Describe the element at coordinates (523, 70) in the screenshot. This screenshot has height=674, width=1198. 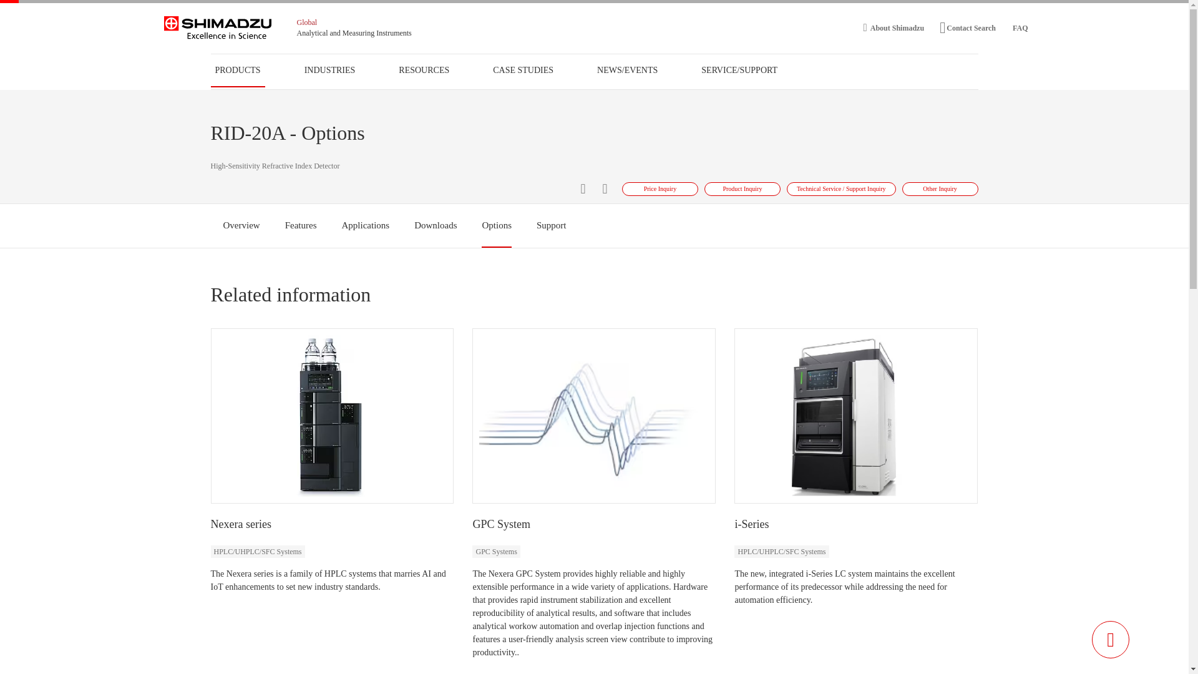
I see `CASE STUDIES` at that location.